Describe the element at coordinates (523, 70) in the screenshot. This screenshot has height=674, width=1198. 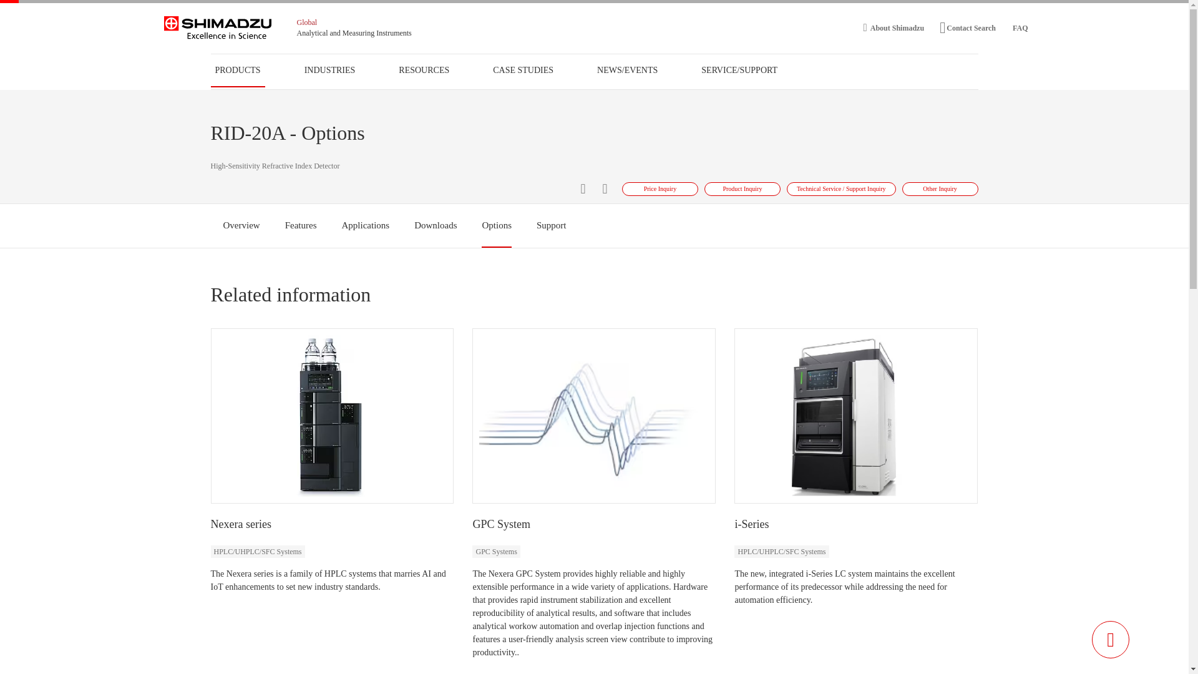
I see `CASE STUDIES` at that location.